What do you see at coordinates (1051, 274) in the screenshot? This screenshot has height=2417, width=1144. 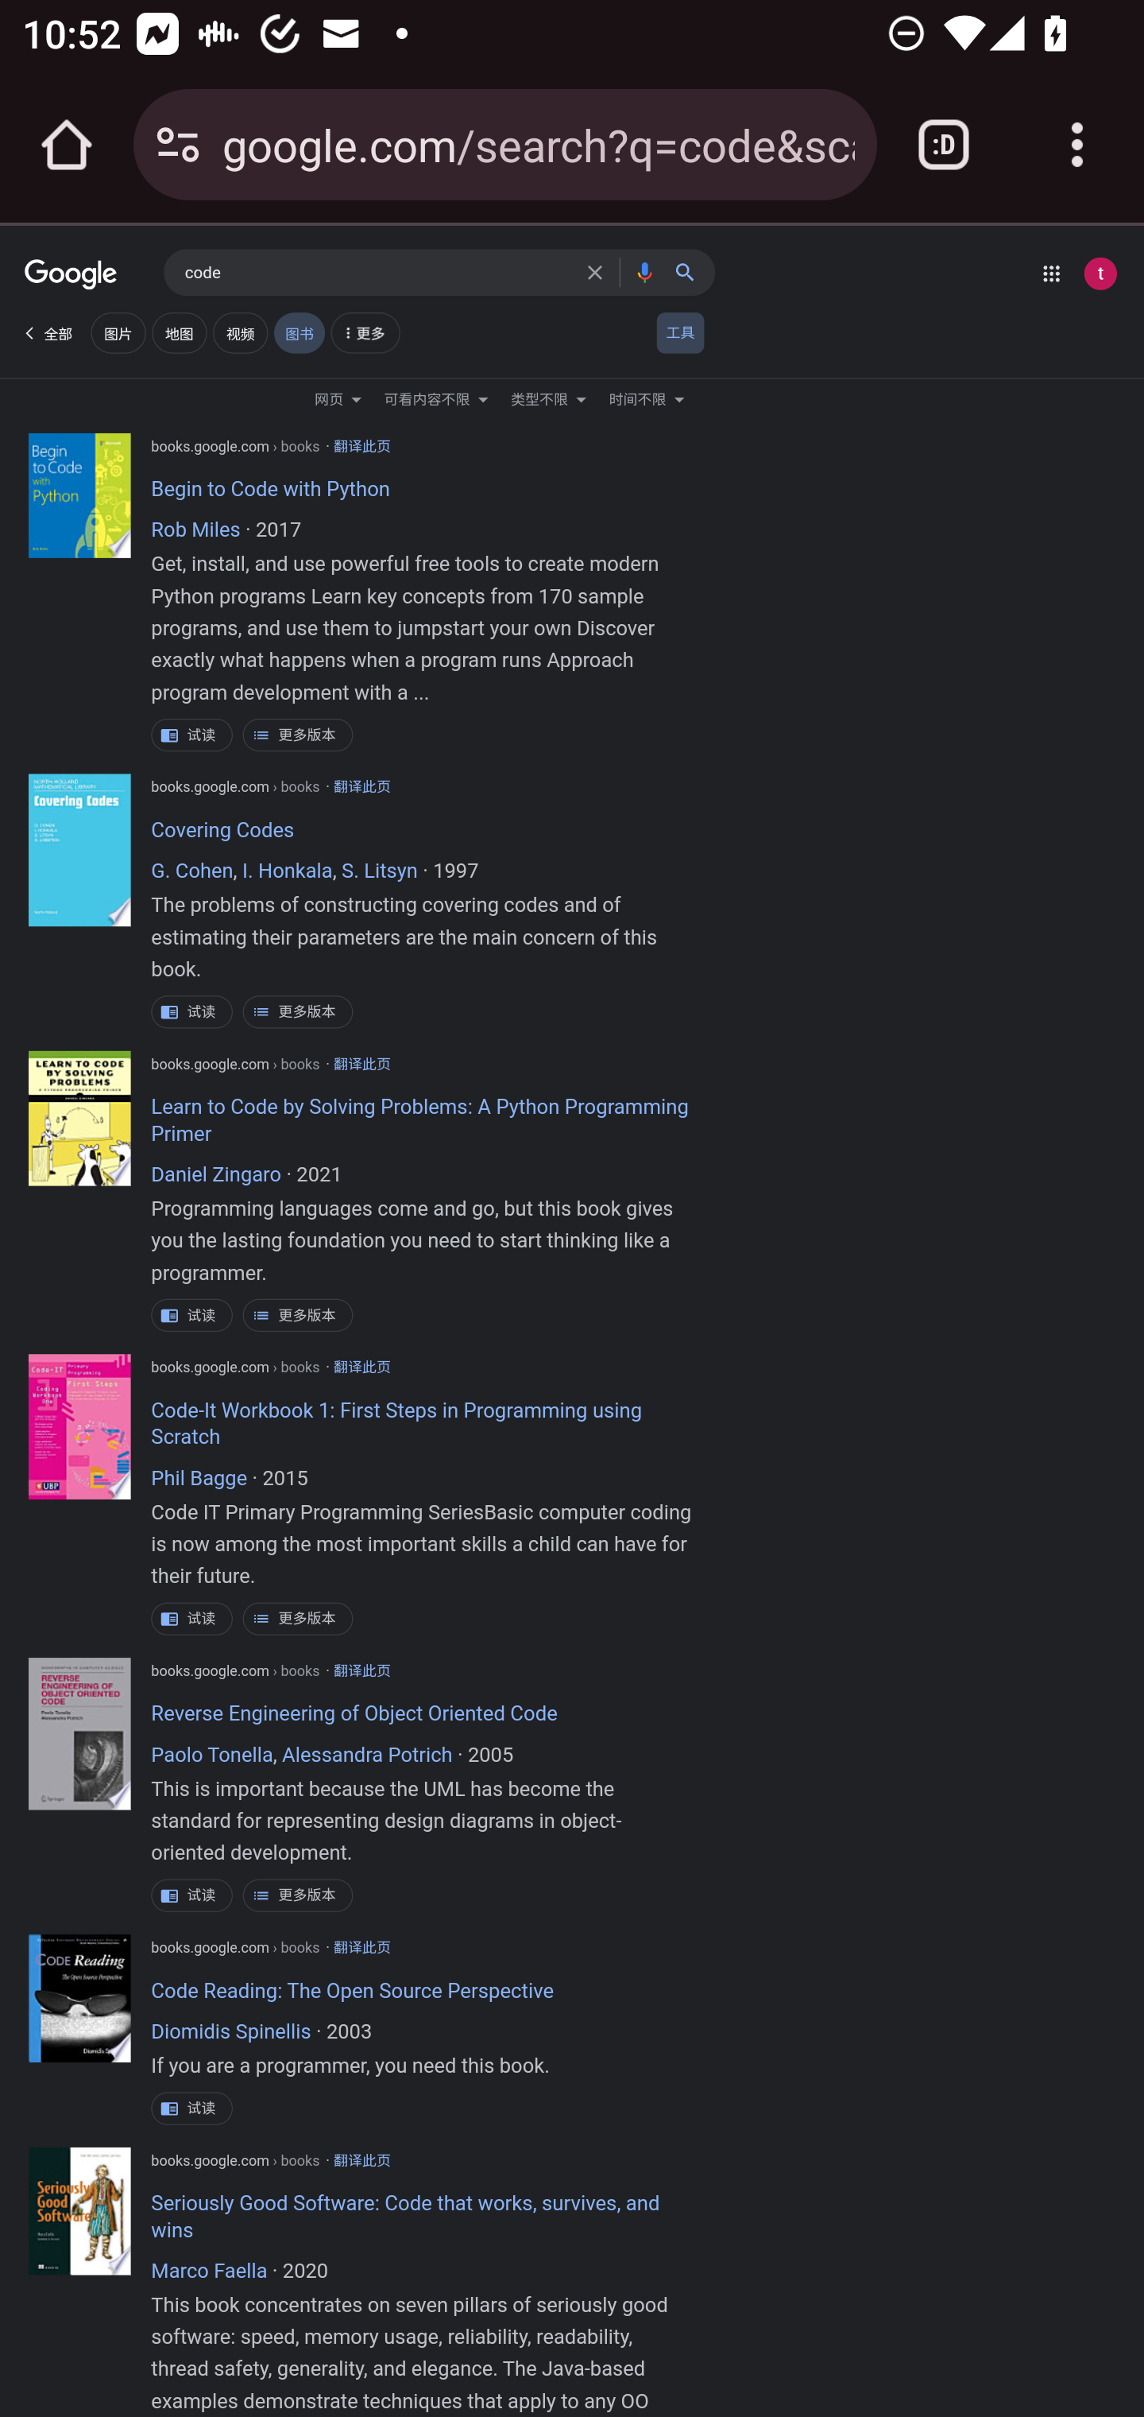 I see `Google 应用` at bounding box center [1051, 274].